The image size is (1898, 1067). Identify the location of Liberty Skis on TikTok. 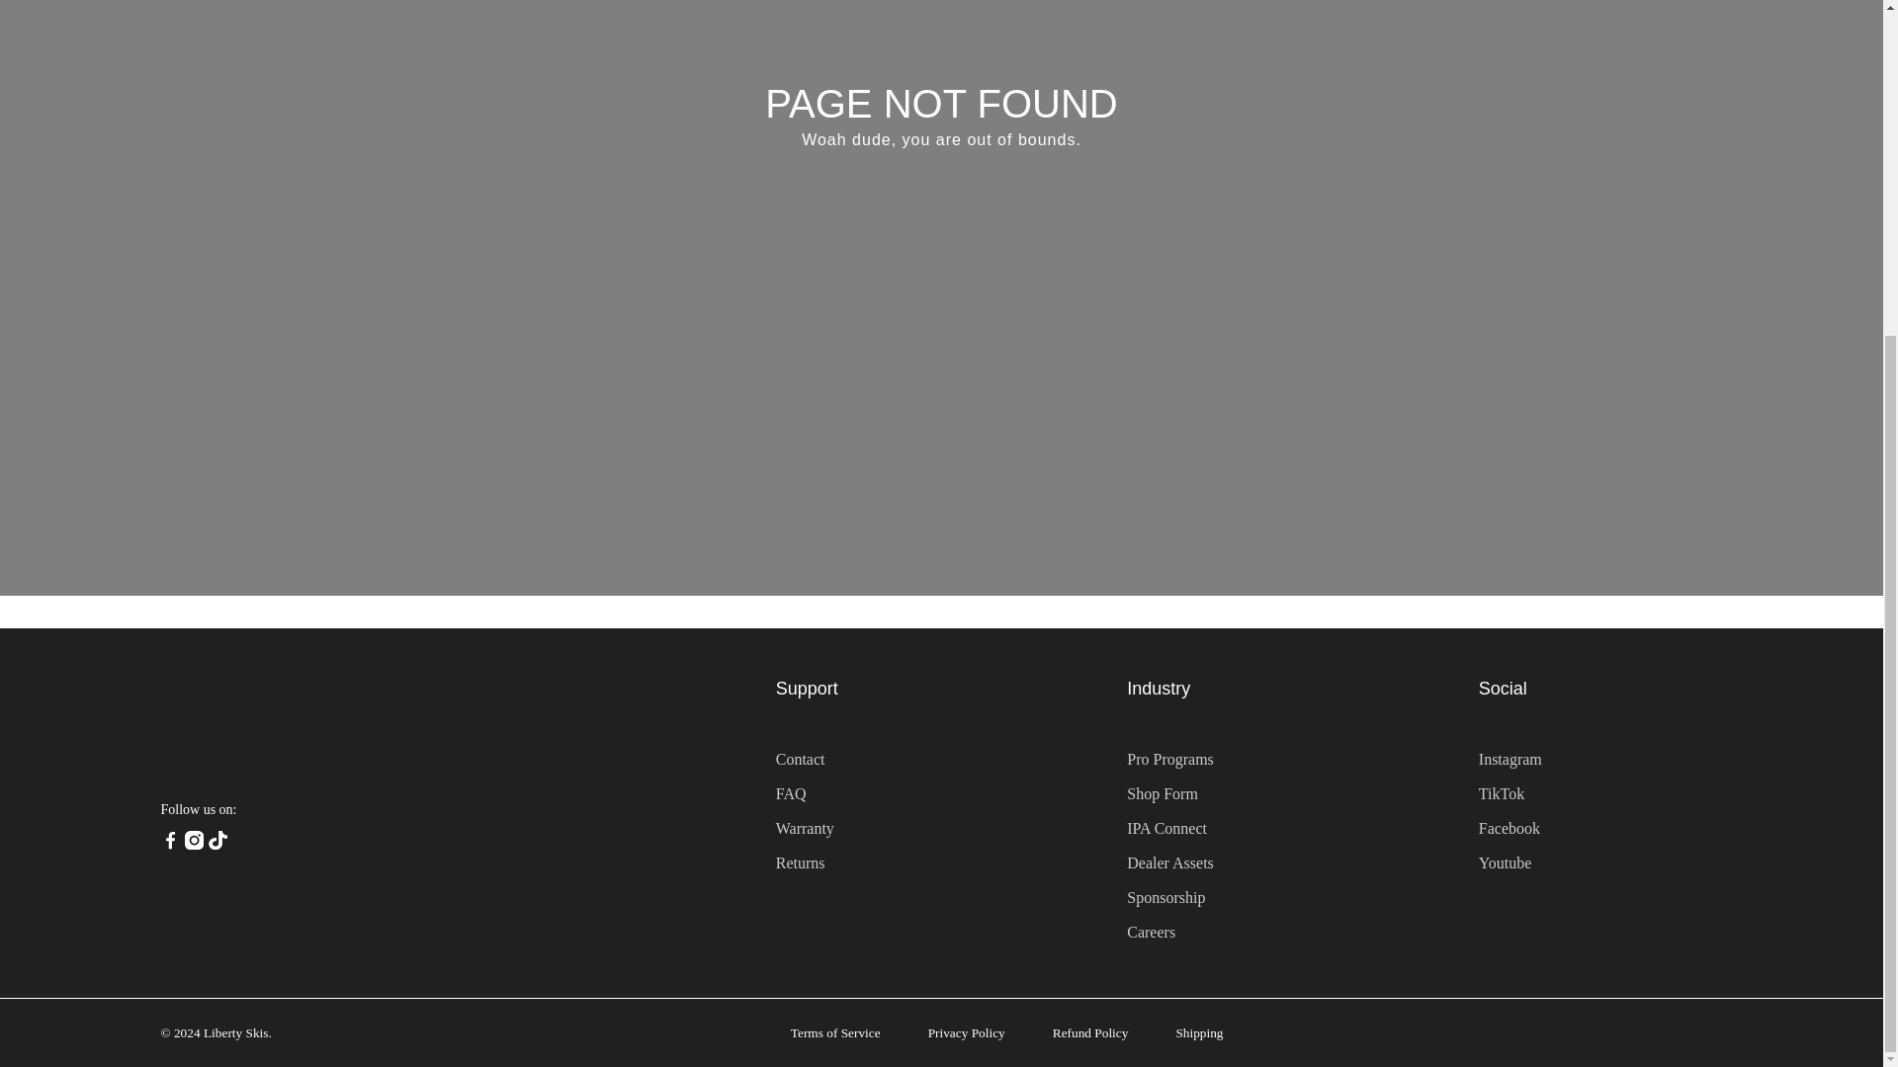
(217, 844).